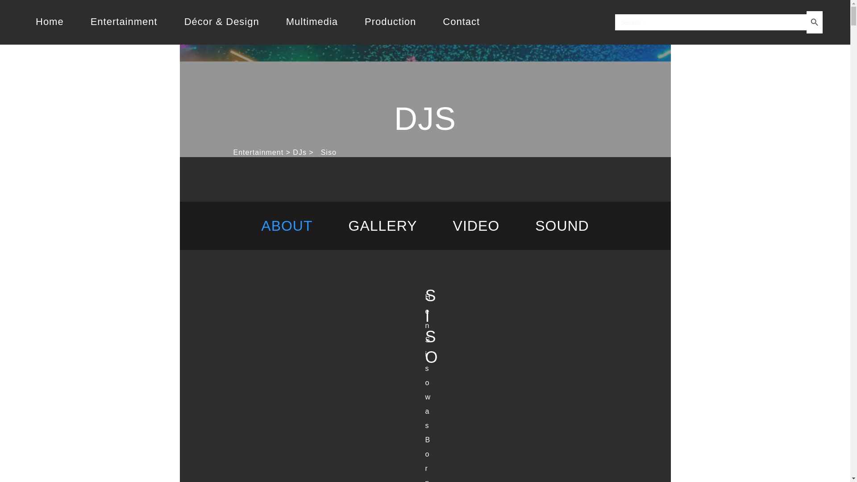 The image size is (857, 482). Describe the element at coordinates (124, 22) in the screenshot. I see `Entertainment` at that location.